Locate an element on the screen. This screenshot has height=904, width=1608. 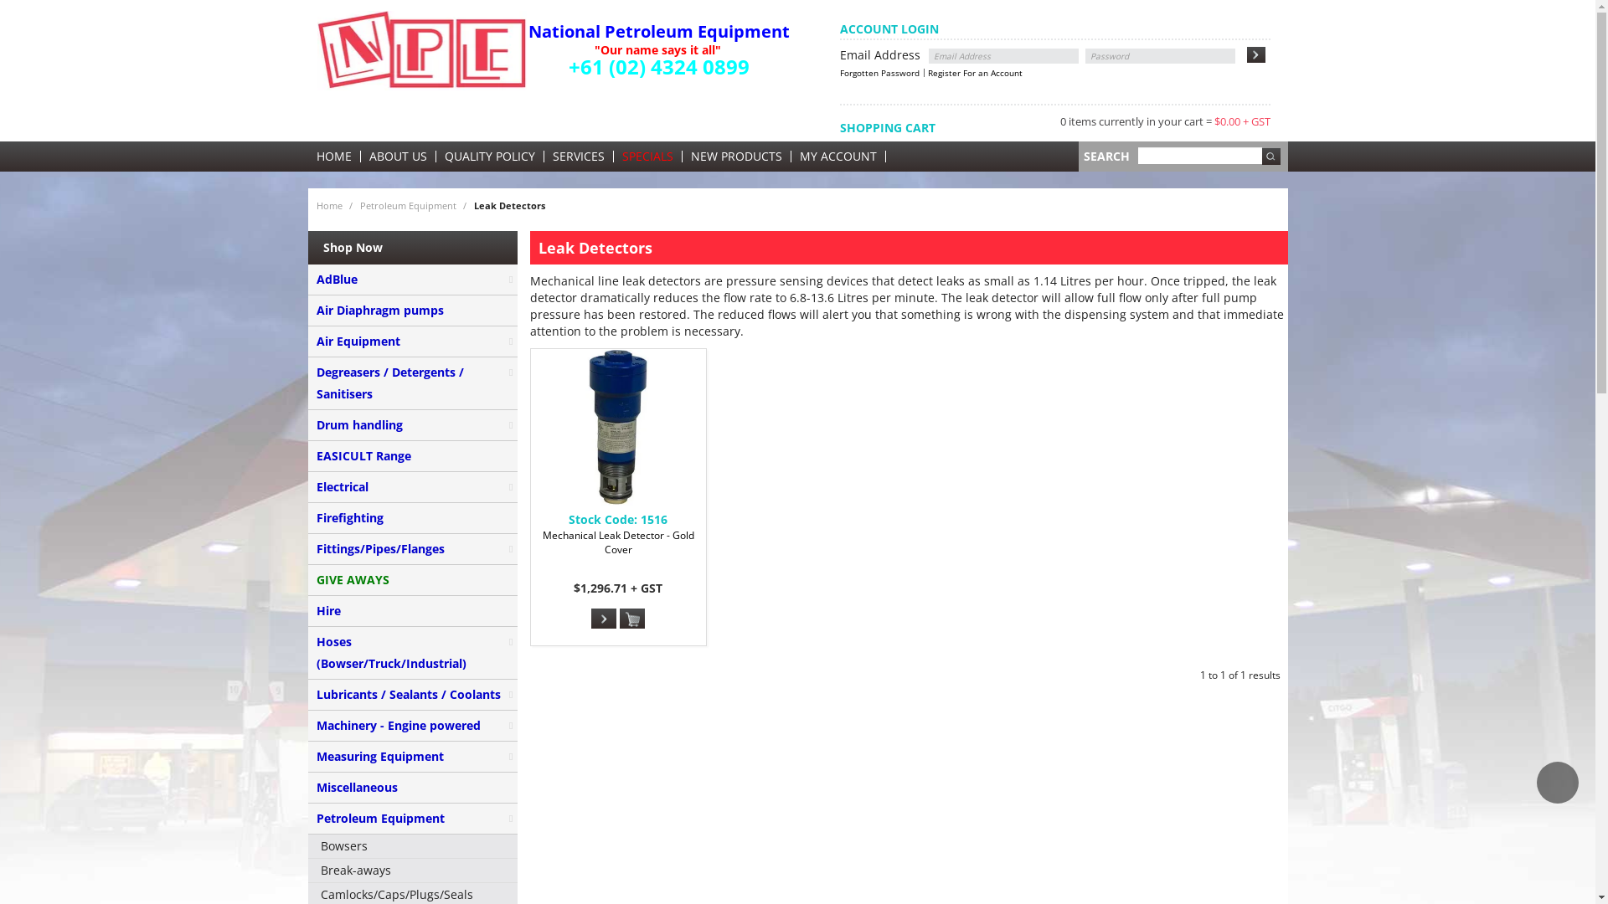
MY ACCOUNT is located at coordinates (837, 157).